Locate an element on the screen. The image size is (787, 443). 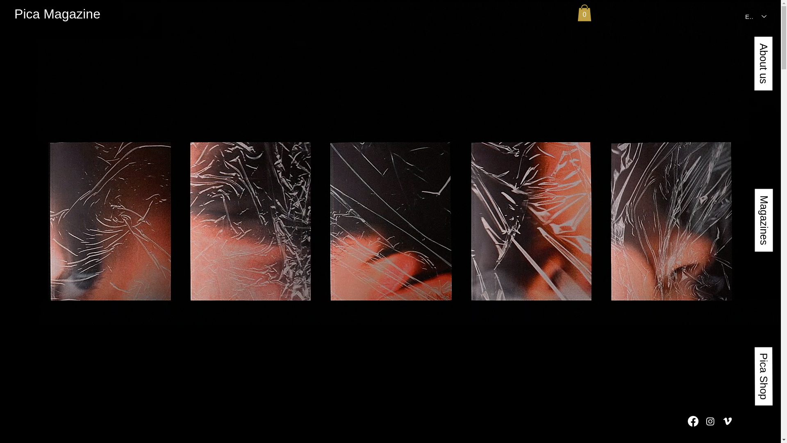
0 is located at coordinates (584, 12).